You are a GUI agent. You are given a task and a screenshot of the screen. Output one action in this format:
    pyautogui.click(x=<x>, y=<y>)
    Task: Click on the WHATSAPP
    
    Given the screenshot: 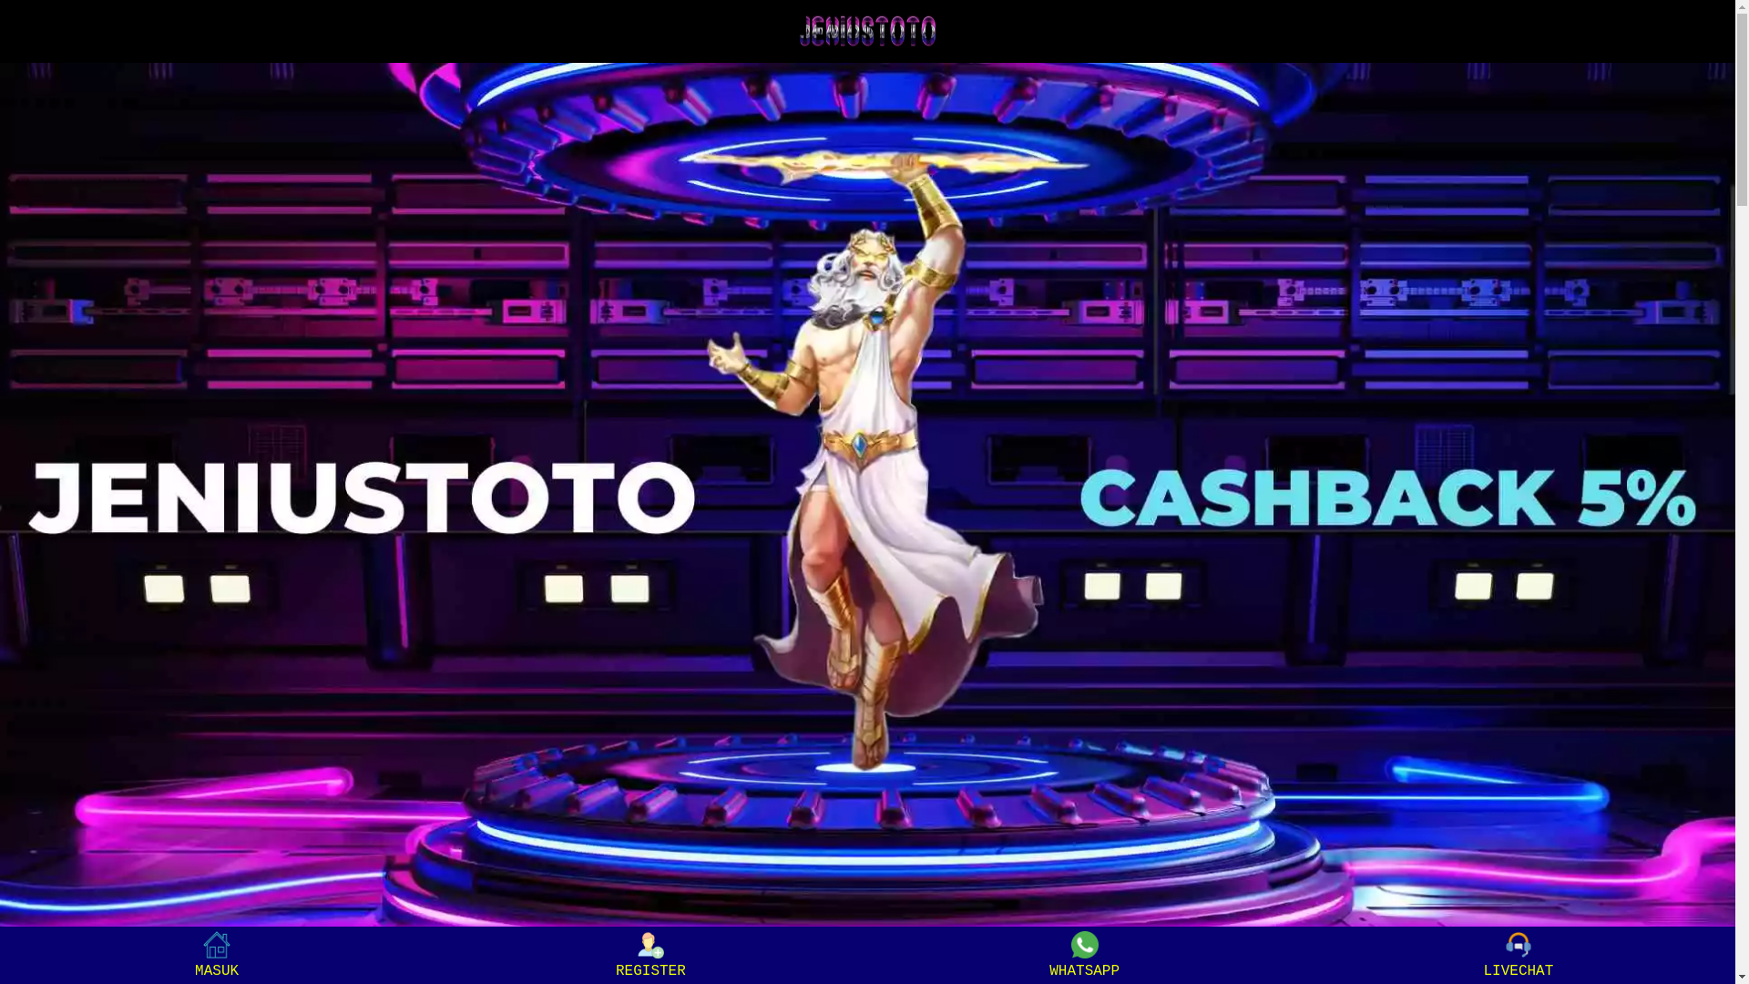 What is the action you would take?
    pyautogui.click(x=1084, y=955)
    